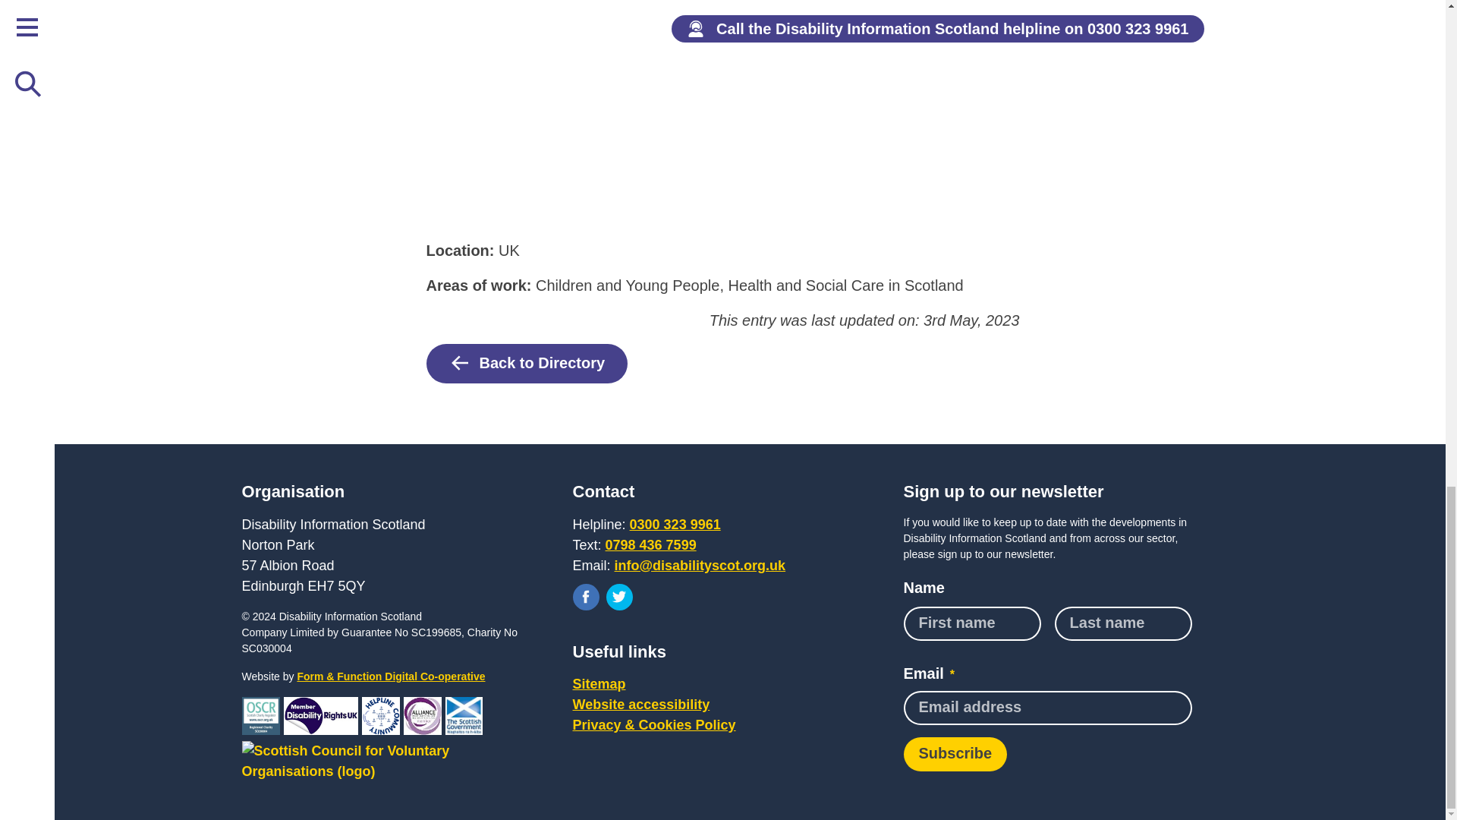  I want to click on Subscribe, so click(955, 754).